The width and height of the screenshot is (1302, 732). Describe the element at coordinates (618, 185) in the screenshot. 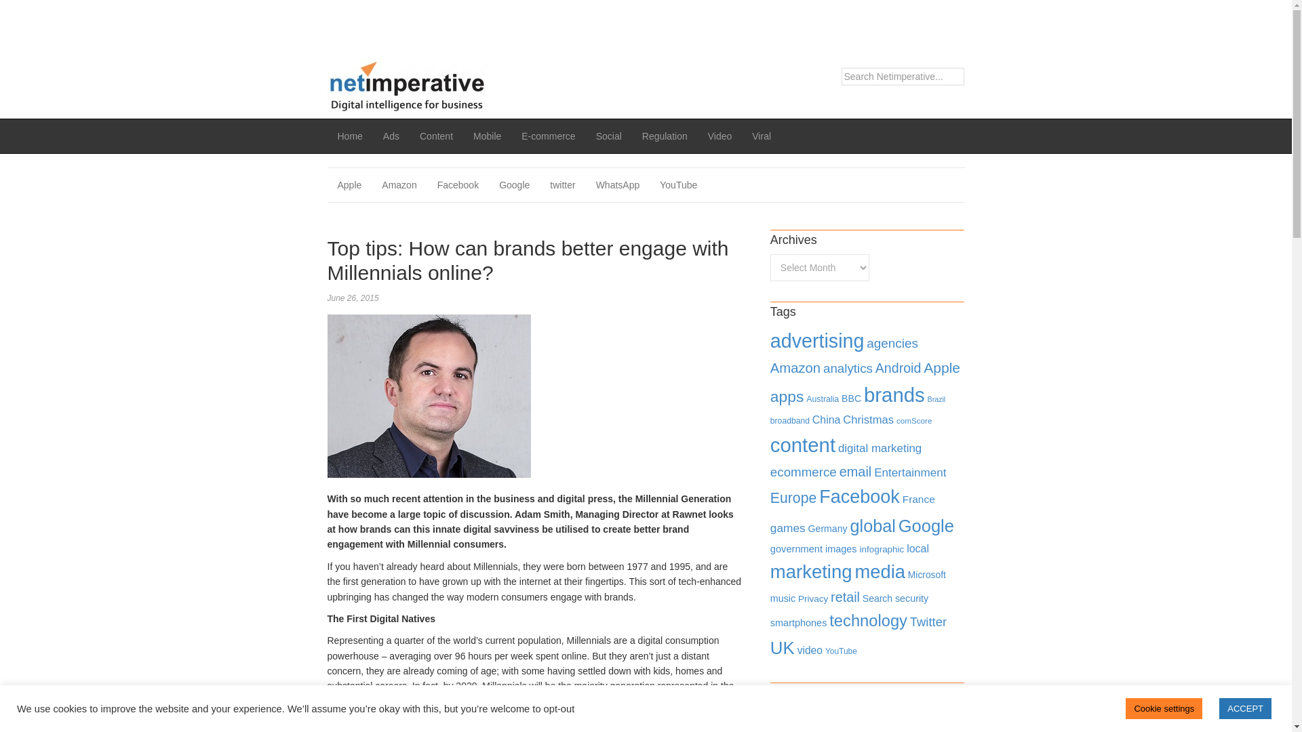

I see `WhatsApp` at that location.